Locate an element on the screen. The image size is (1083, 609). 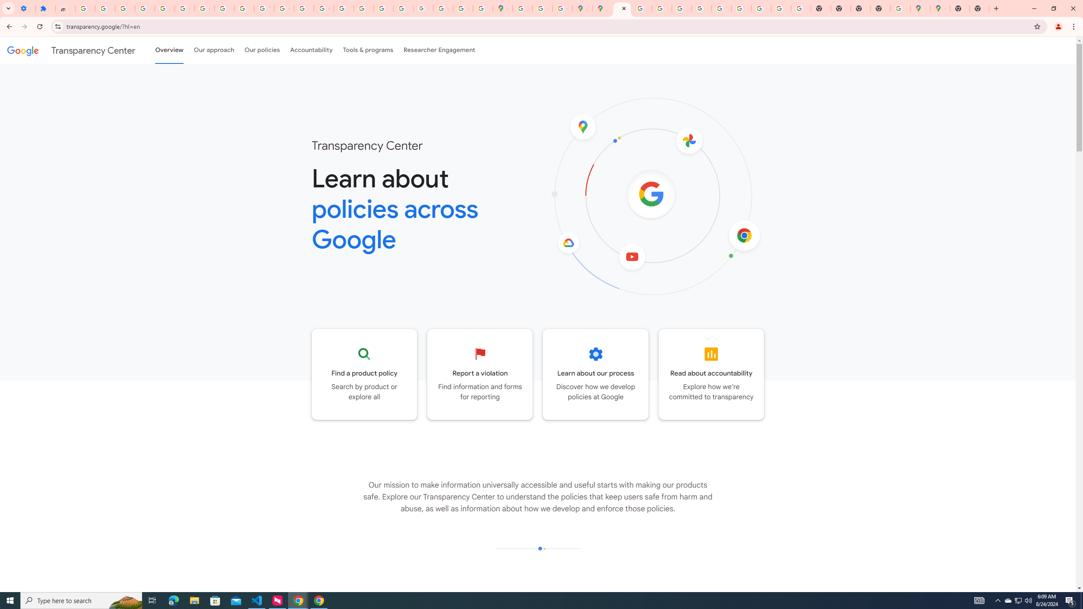
Researcher Engagement is located at coordinates (440, 50).